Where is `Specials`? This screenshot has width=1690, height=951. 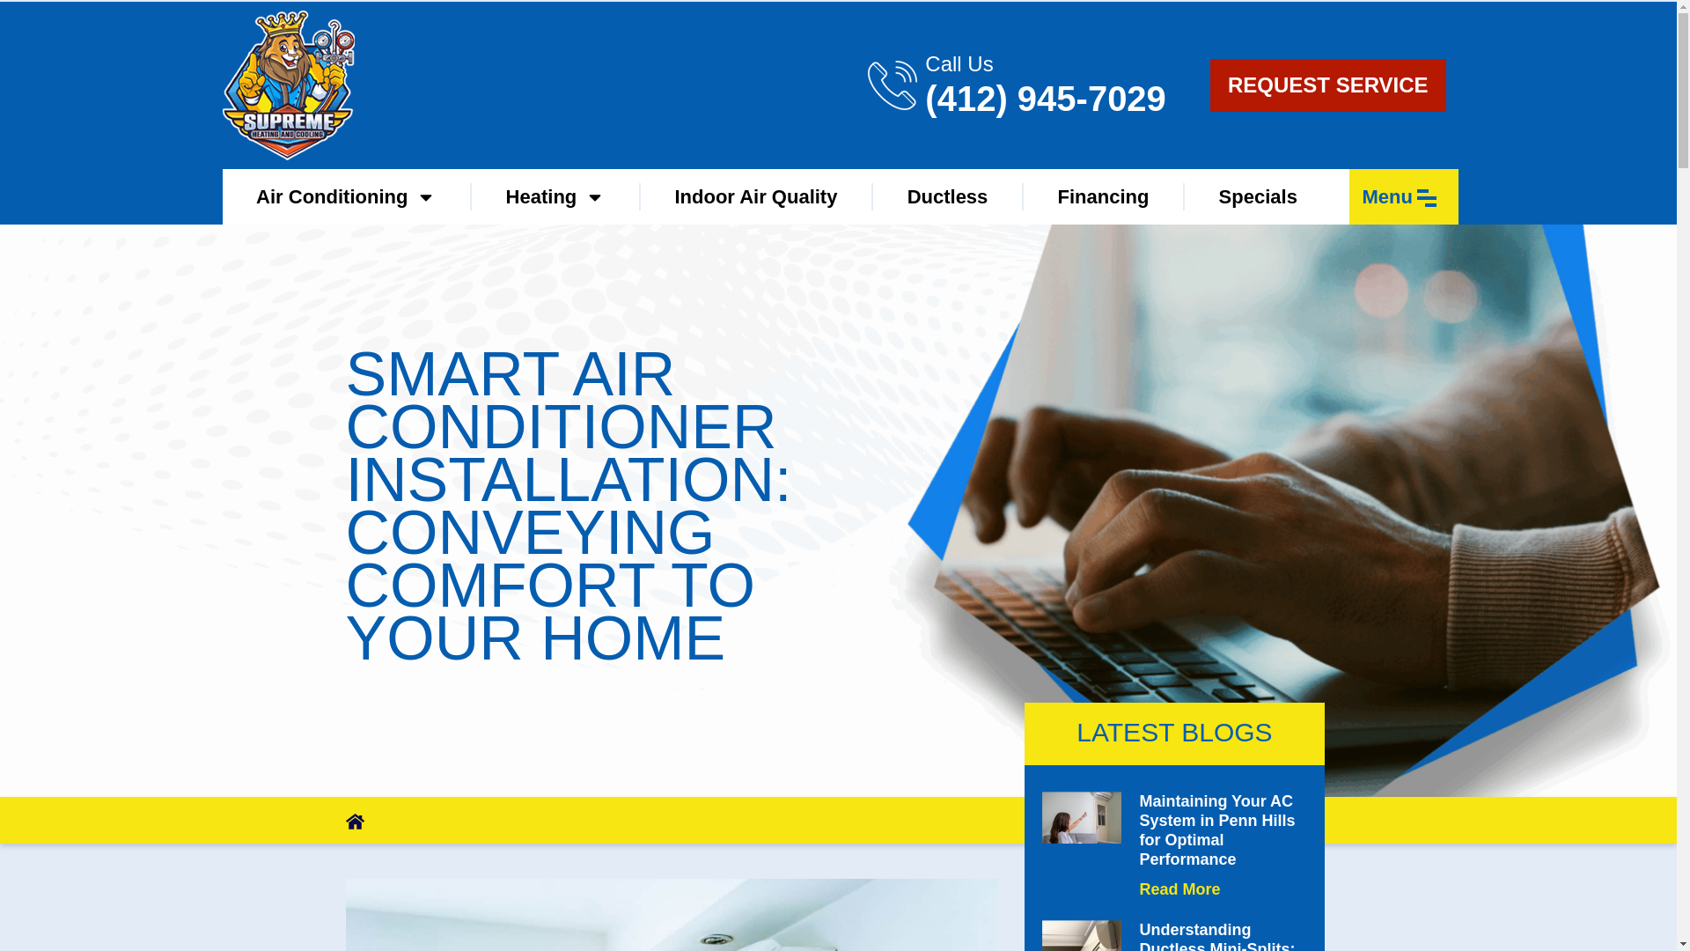 Specials is located at coordinates (1257, 195).